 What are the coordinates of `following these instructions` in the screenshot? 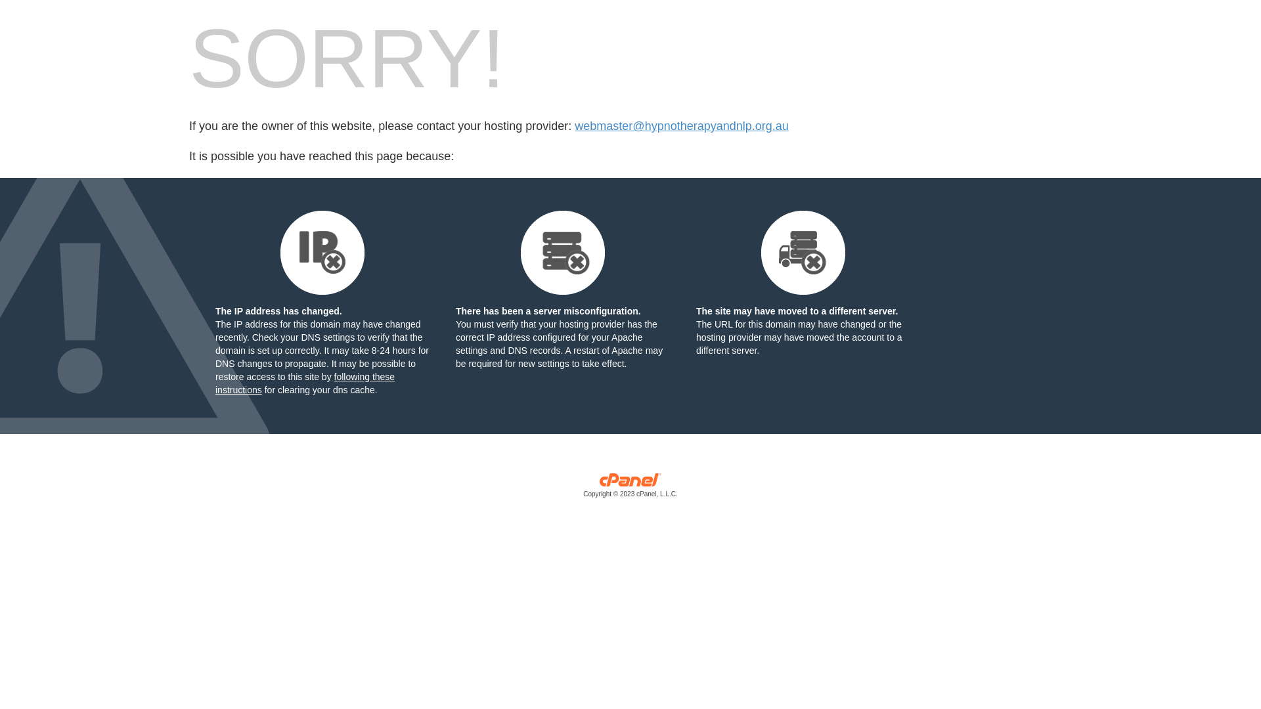 It's located at (305, 383).